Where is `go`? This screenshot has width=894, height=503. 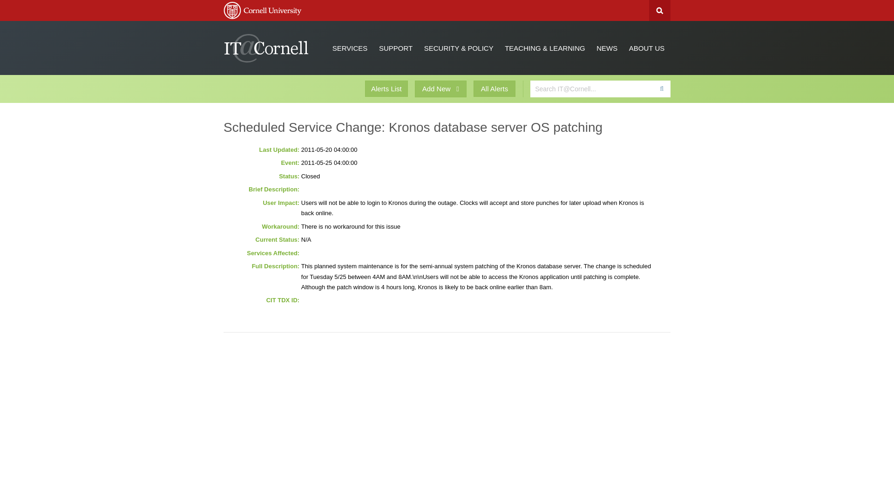
go is located at coordinates (661, 88).